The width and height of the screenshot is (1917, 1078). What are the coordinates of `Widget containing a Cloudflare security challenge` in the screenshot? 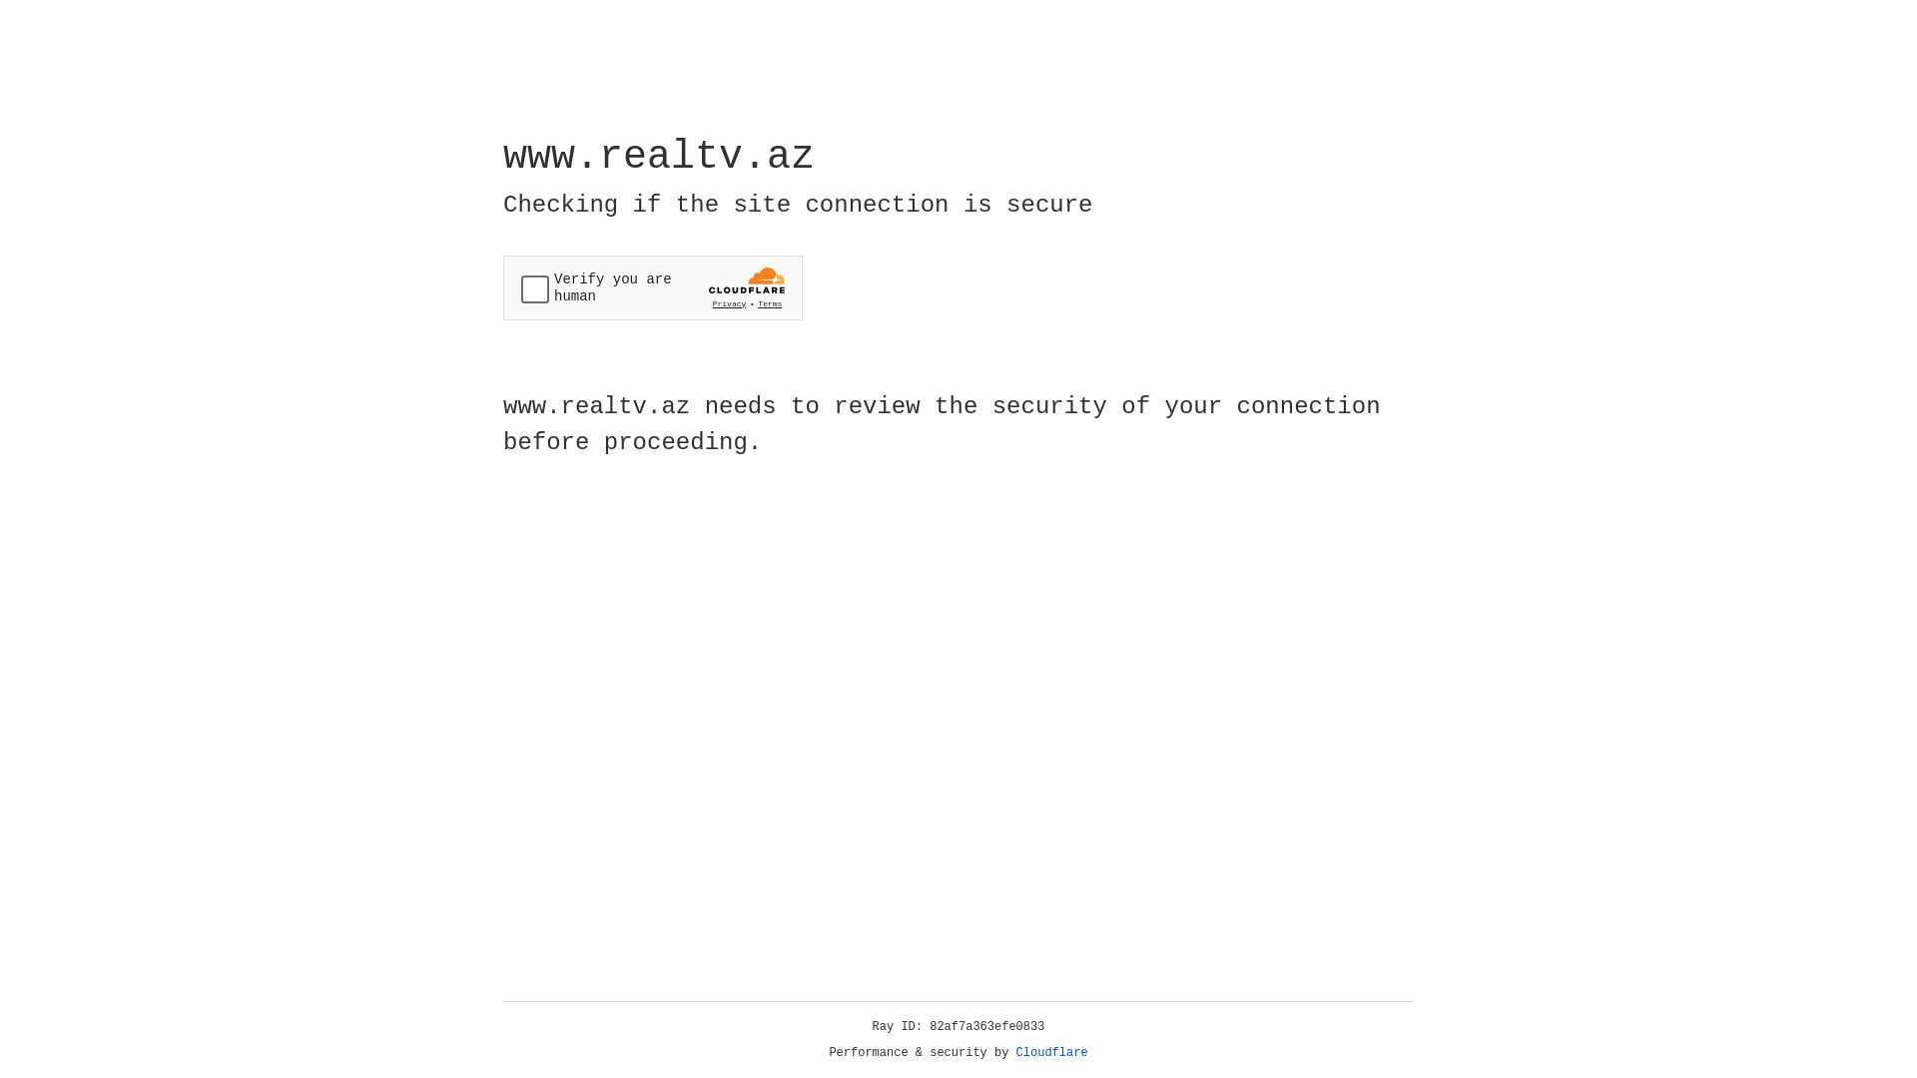 It's located at (653, 287).